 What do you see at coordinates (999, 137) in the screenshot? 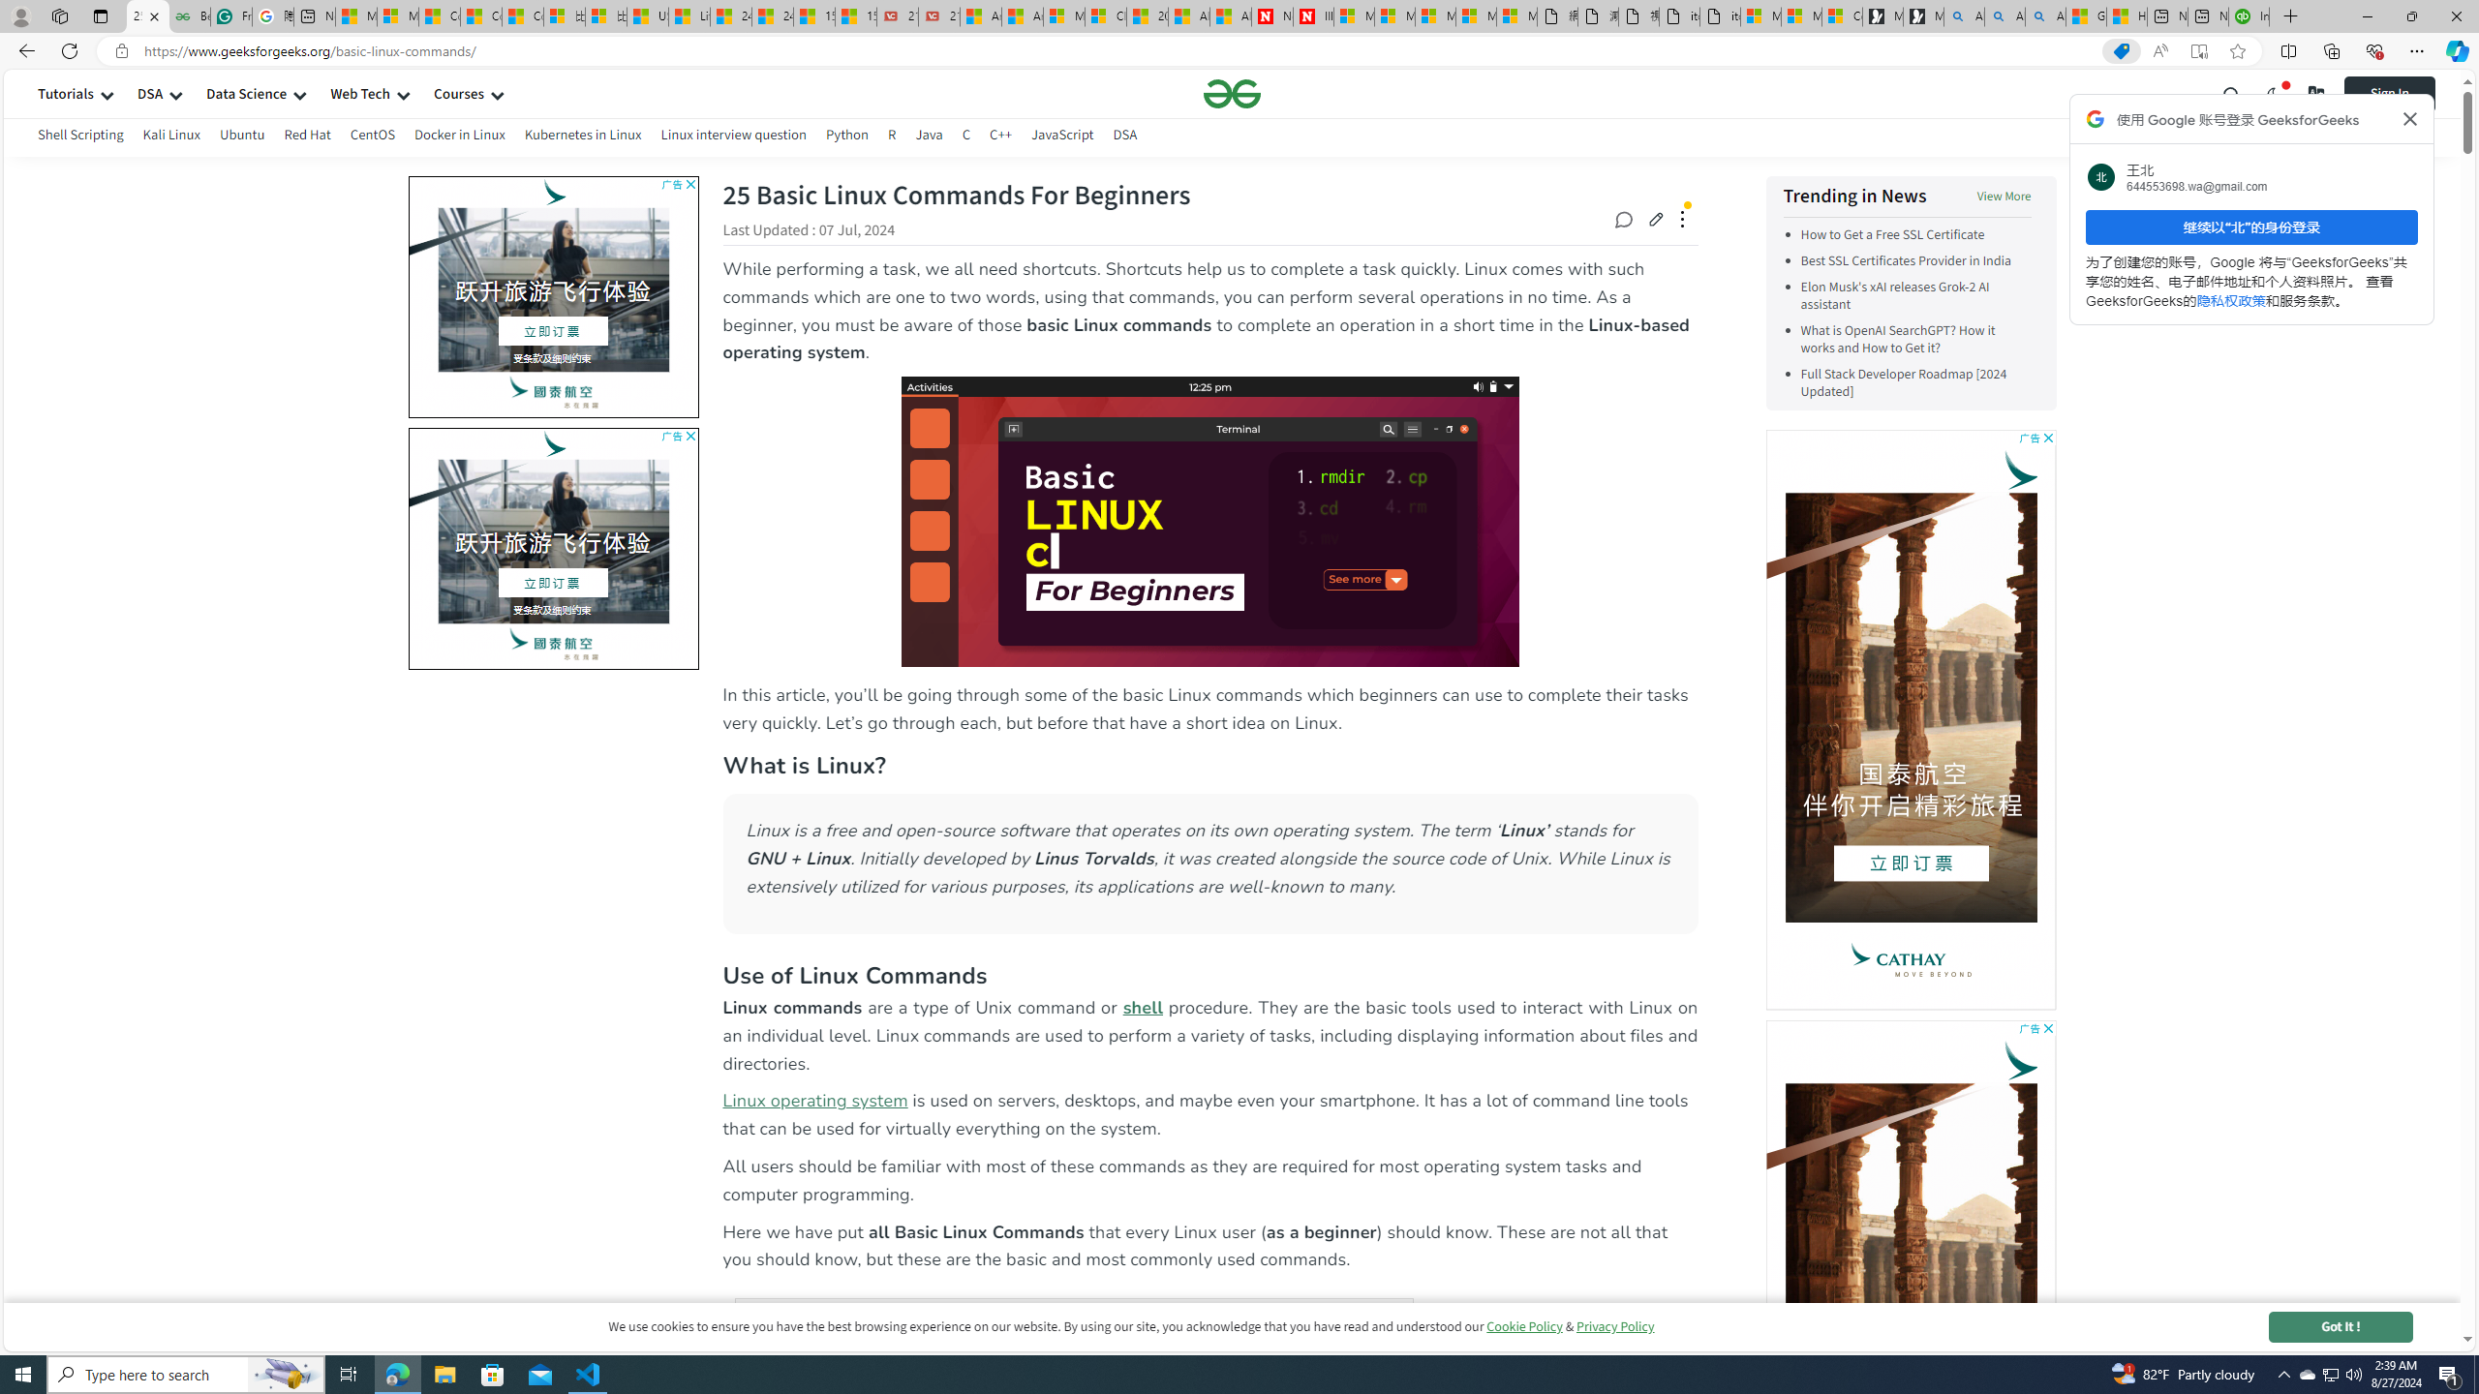
I see `C++` at bounding box center [999, 137].